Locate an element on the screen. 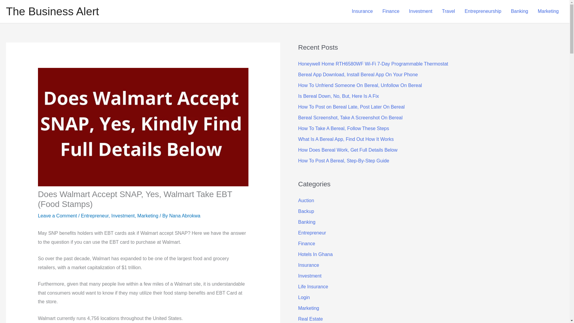 This screenshot has width=574, height=323. Investment is located at coordinates (123, 216).